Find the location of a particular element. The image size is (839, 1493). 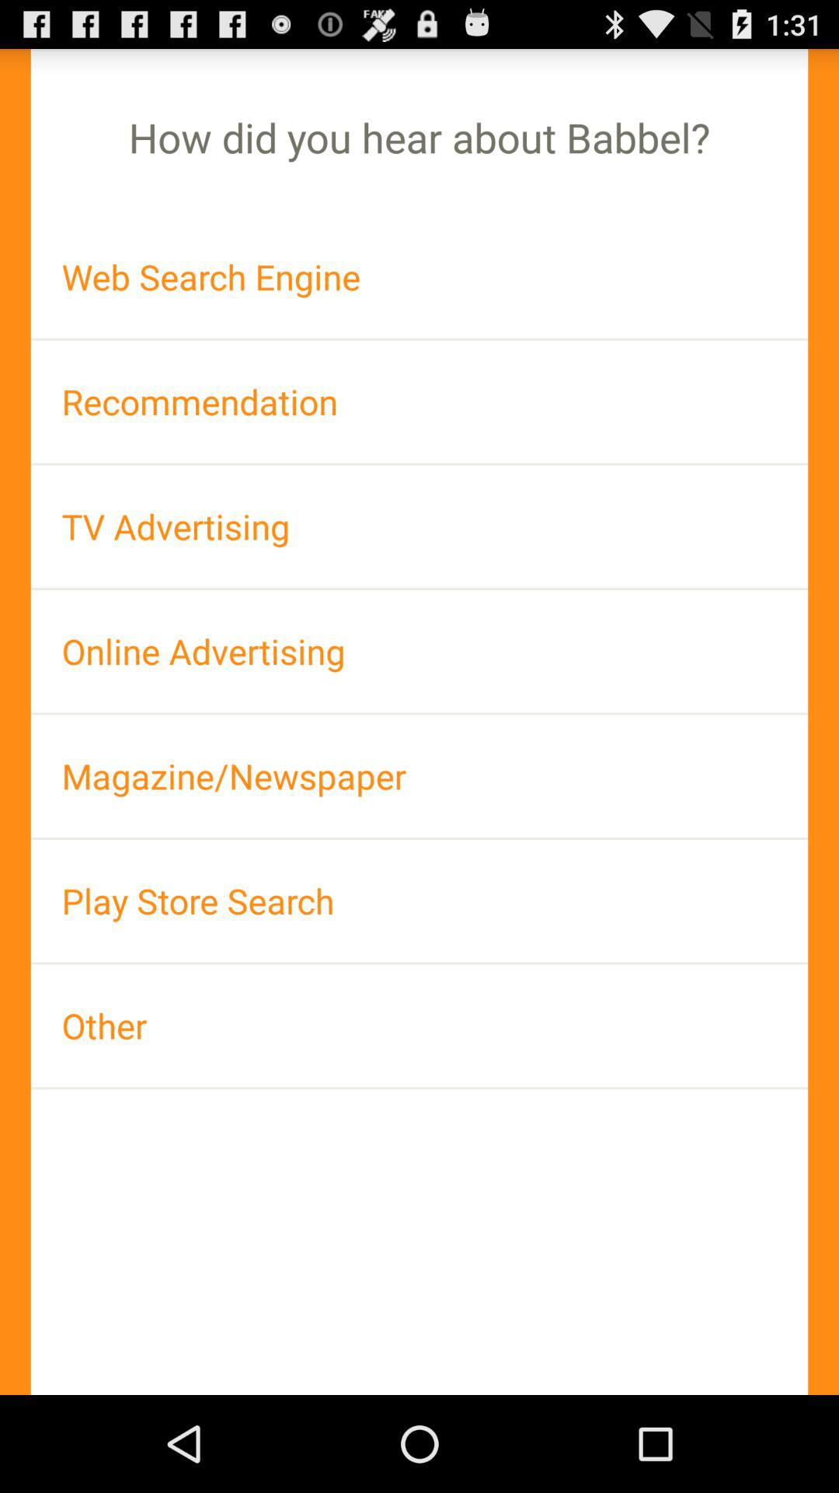

scroll until the recommendation is located at coordinates (419, 401).